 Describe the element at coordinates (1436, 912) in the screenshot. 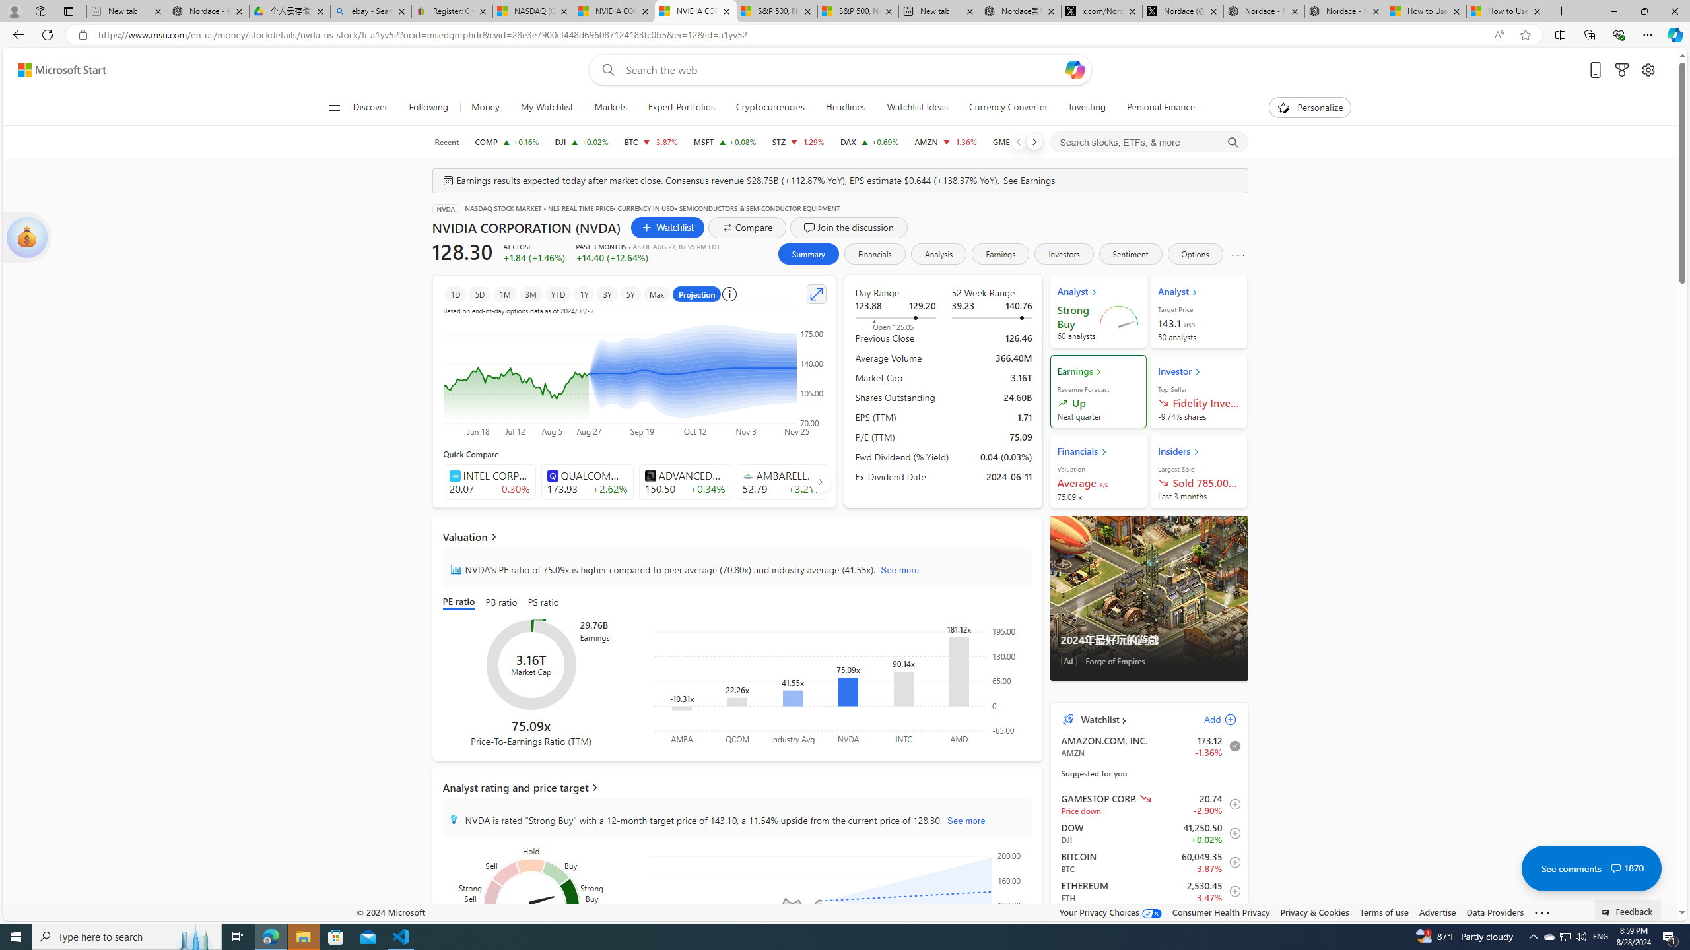

I see `Advertise` at that location.